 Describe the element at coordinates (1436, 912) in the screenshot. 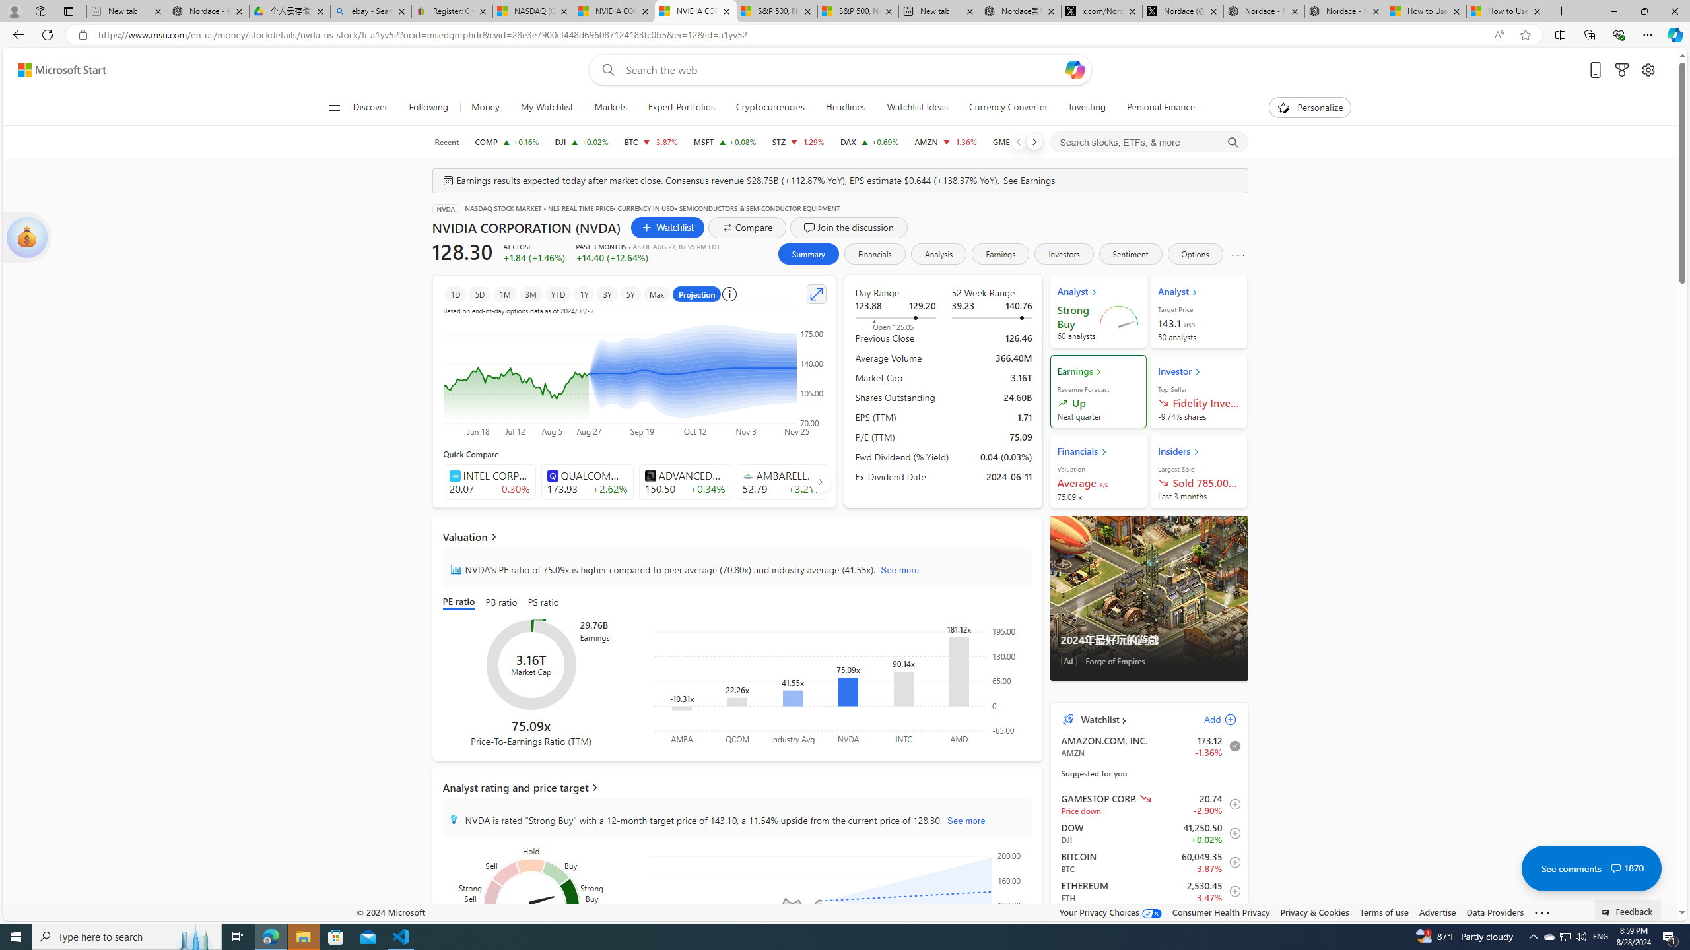

I see `Advertise` at that location.